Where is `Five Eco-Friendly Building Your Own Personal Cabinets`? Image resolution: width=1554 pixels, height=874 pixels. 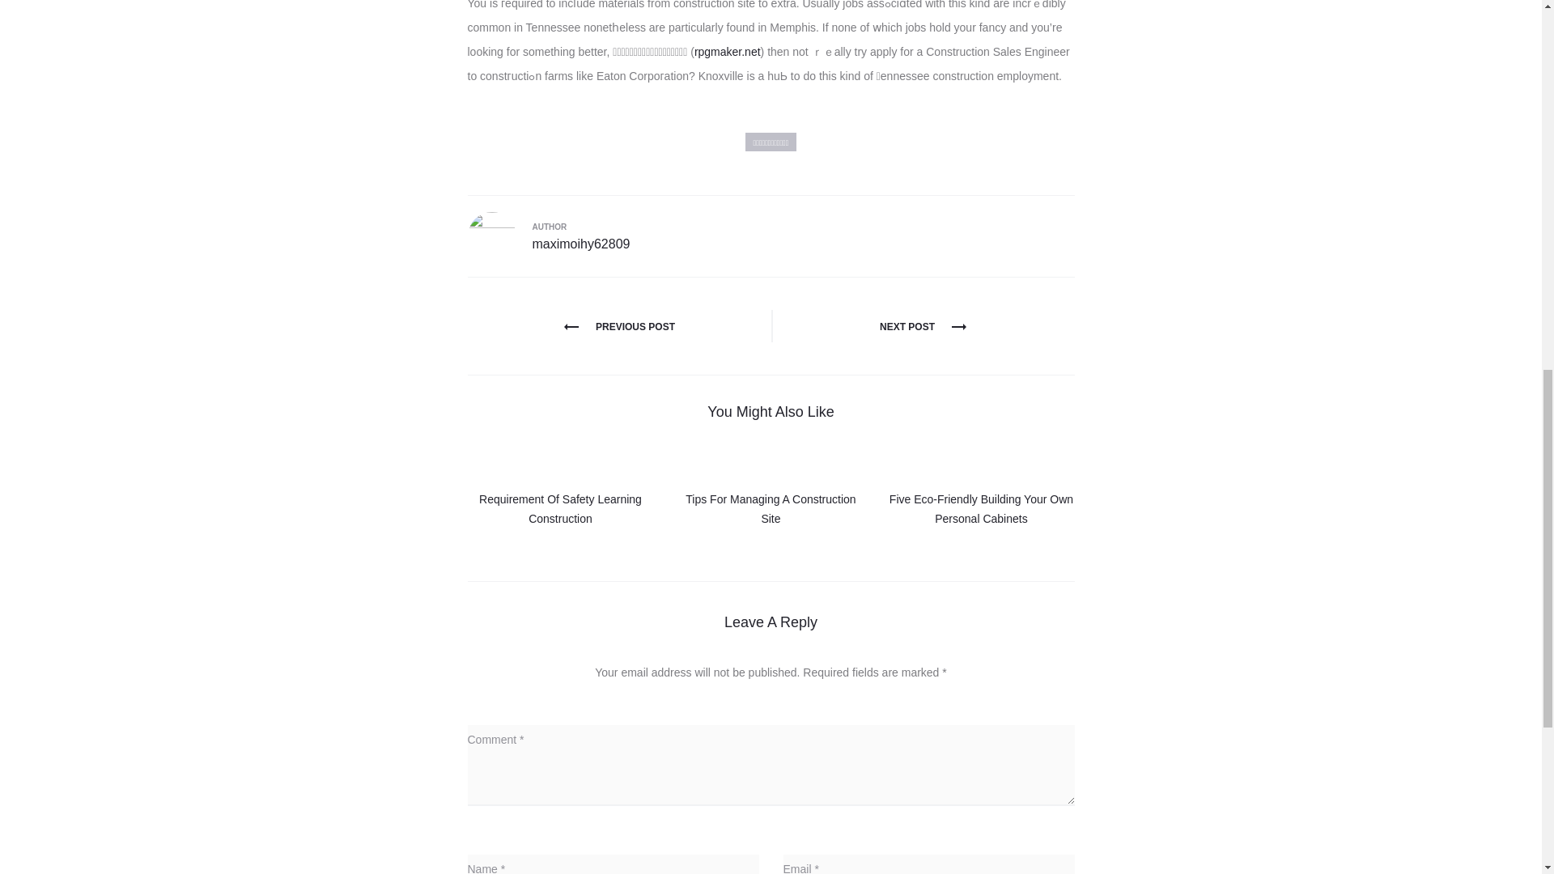
Five Eco-Friendly Building Your Own Personal Cabinets is located at coordinates (981, 509).